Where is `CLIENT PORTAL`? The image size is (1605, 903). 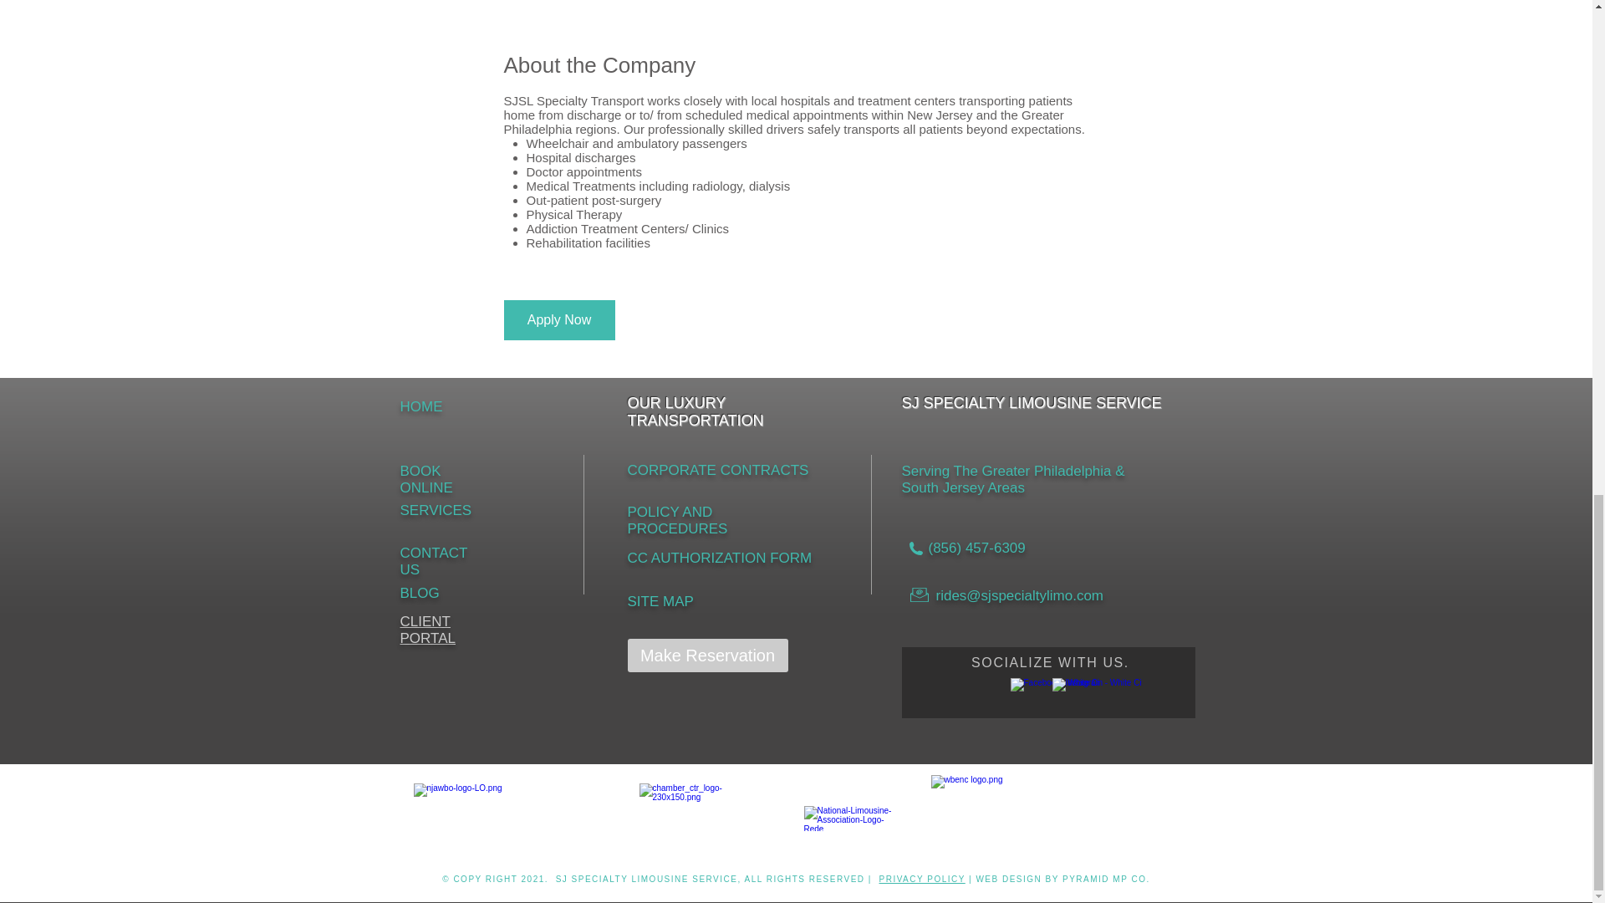 CLIENT PORTAL is located at coordinates (426, 630).